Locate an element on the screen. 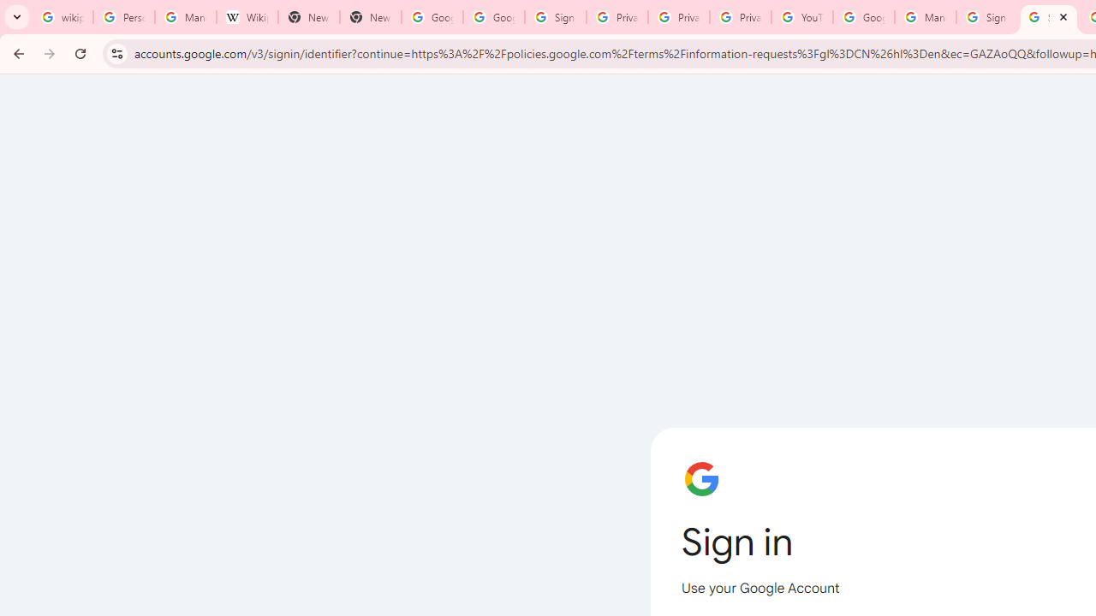  Sign in - Google Accounts is located at coordinates (987, 17).